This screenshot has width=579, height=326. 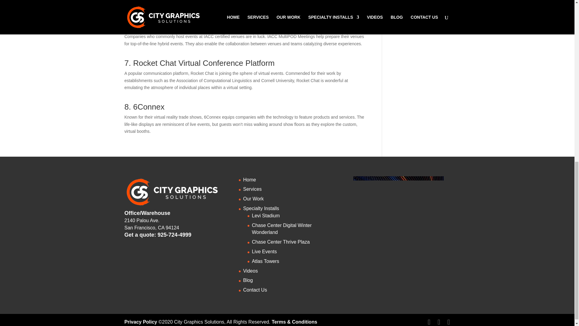 What do you see at coordinates (177, 26) in the screenshot?
I see `IACC MultiPOD Meetings` at bounding box center [177, 26].